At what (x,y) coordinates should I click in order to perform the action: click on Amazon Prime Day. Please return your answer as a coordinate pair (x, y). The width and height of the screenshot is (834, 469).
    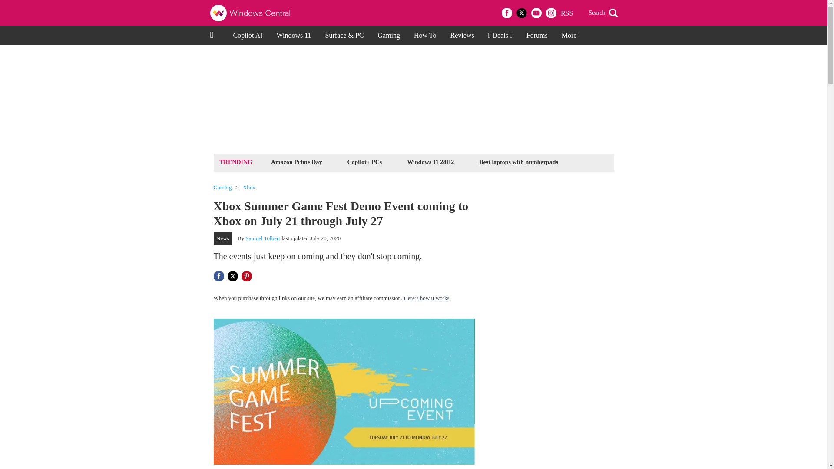
    Looking at the image, I should click on (296, 162).